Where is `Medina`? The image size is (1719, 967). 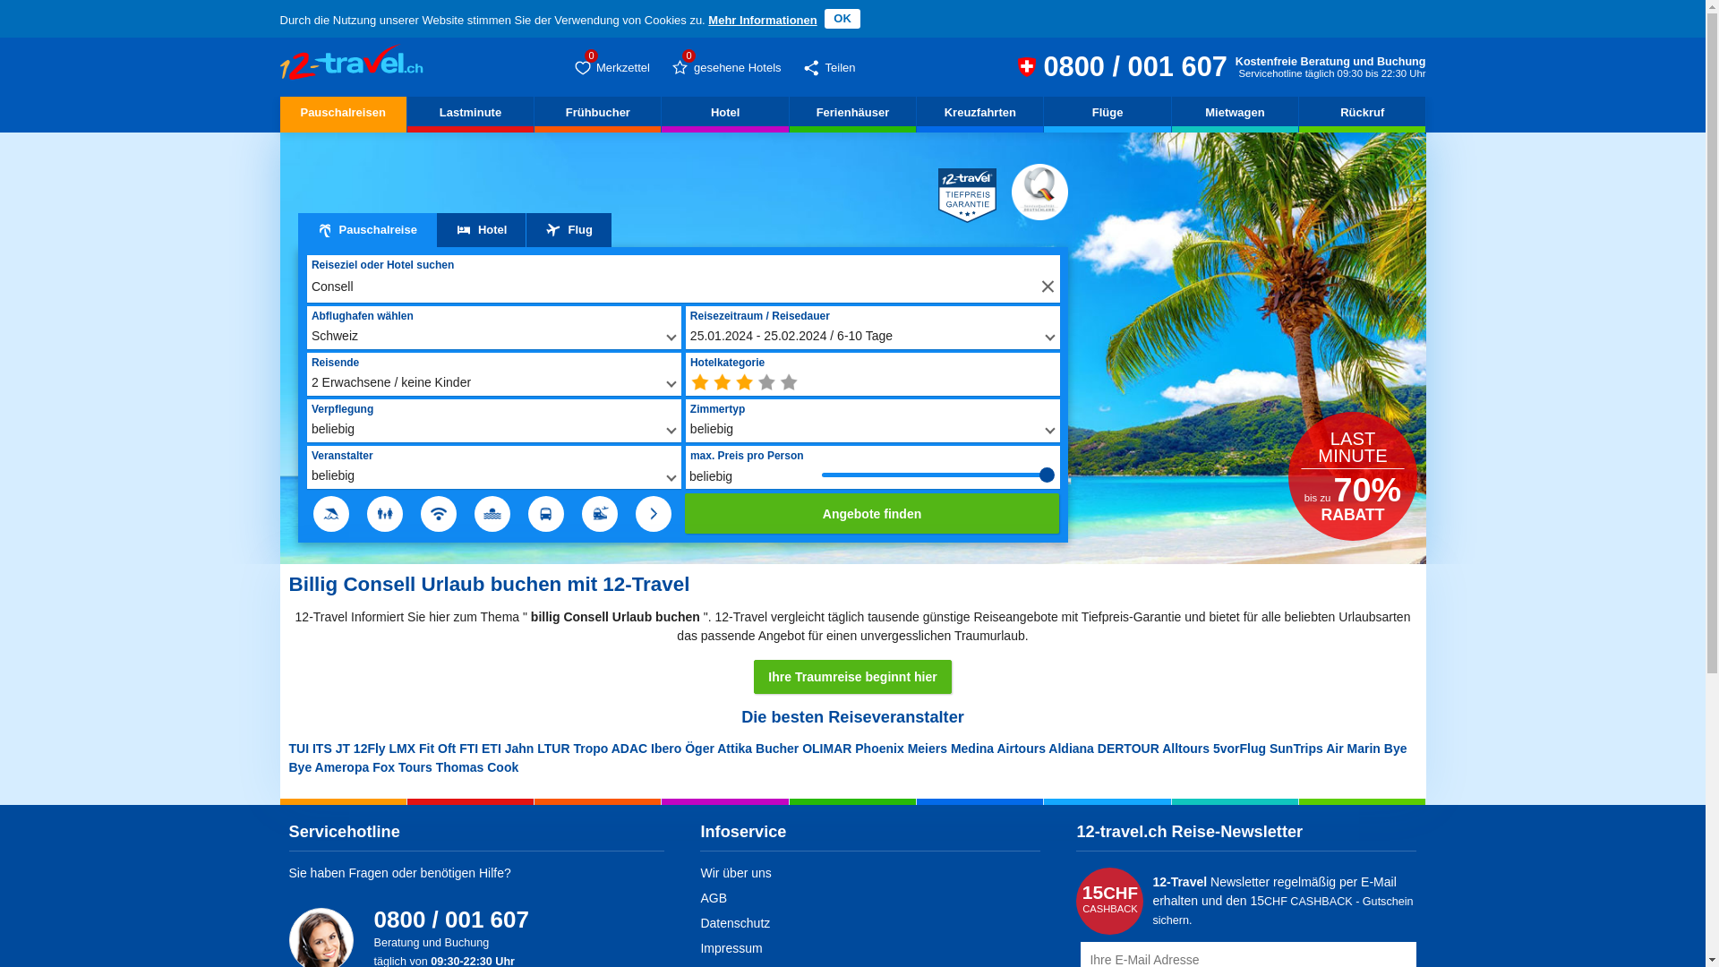 Medina is located at coordinates (972, 749).